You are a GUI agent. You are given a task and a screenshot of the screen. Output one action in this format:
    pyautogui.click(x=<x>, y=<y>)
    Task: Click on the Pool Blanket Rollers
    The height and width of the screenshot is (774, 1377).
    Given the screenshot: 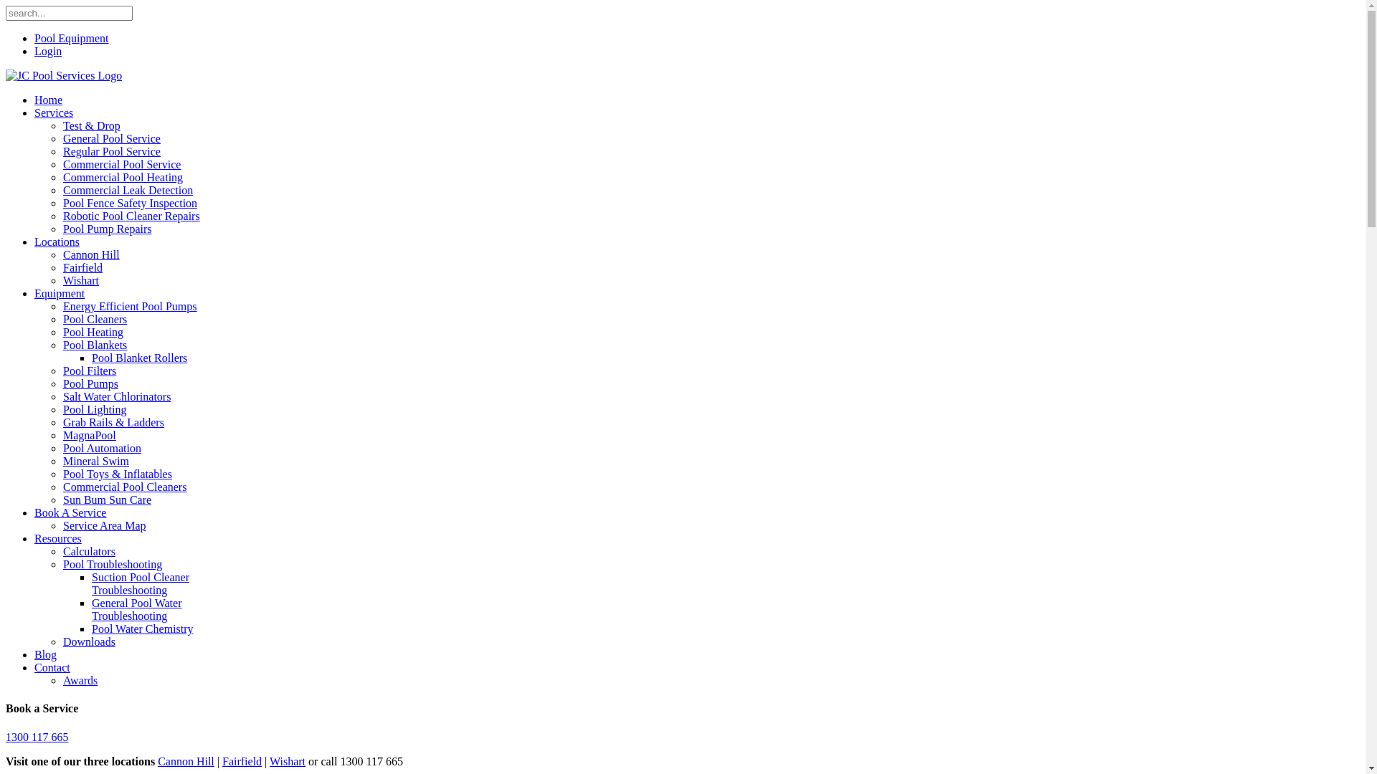 What is the action you would take?
    pyautogui.click(x=139, y=358)
    